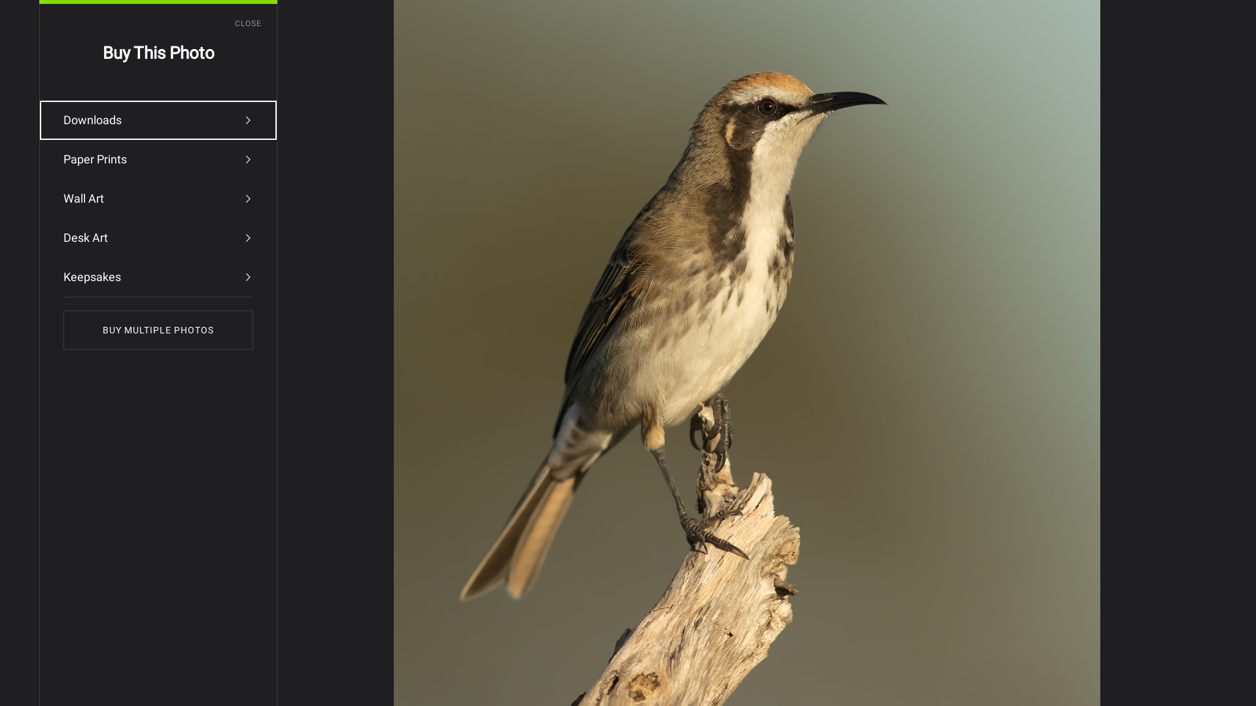 This screenshot has height=706, width=1256. I want to click on Auspexr, so click(1147, 95).